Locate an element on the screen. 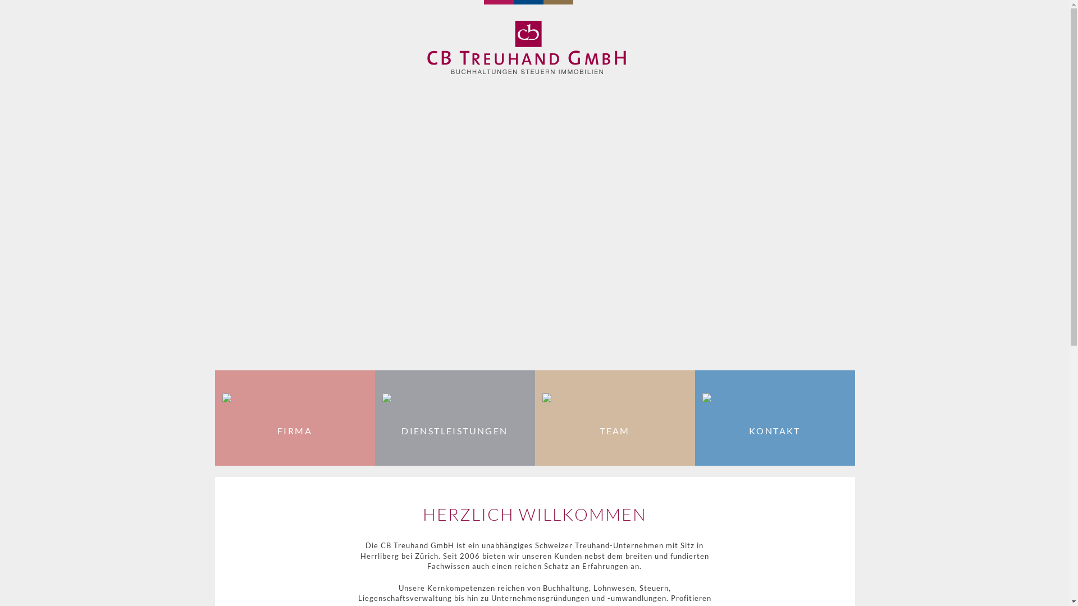  KONTAKT is located at coordinates (775, 418).